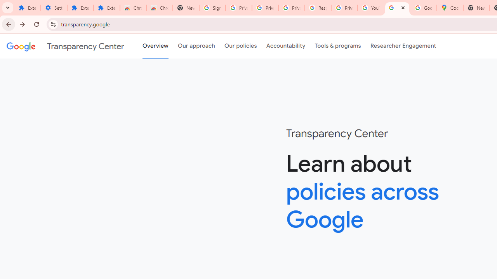  I want to click on Google Maps, so click(450, 8).